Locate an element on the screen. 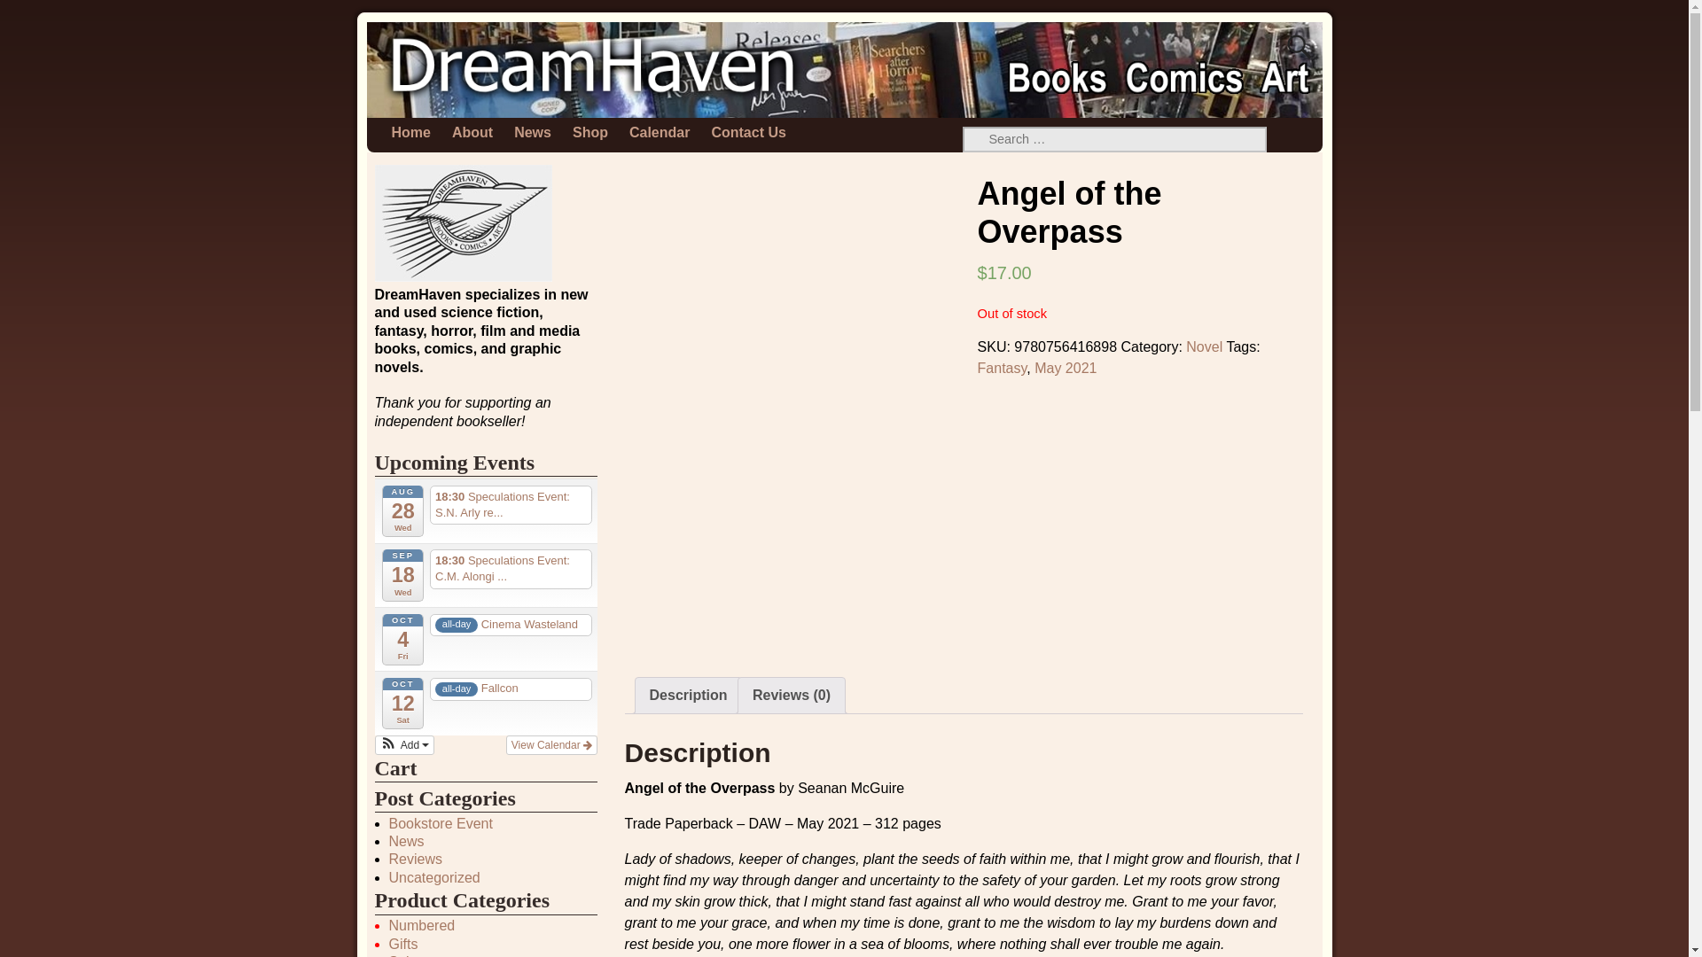 The height and width of the screenshot is (957, 1702). Contact Us is located at coordinates (748, 133).